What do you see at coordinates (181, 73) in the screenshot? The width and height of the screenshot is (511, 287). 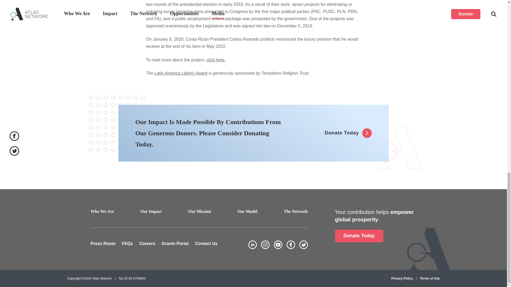 I see `Latin America Liberty Award` at bounding box center [181, 73].